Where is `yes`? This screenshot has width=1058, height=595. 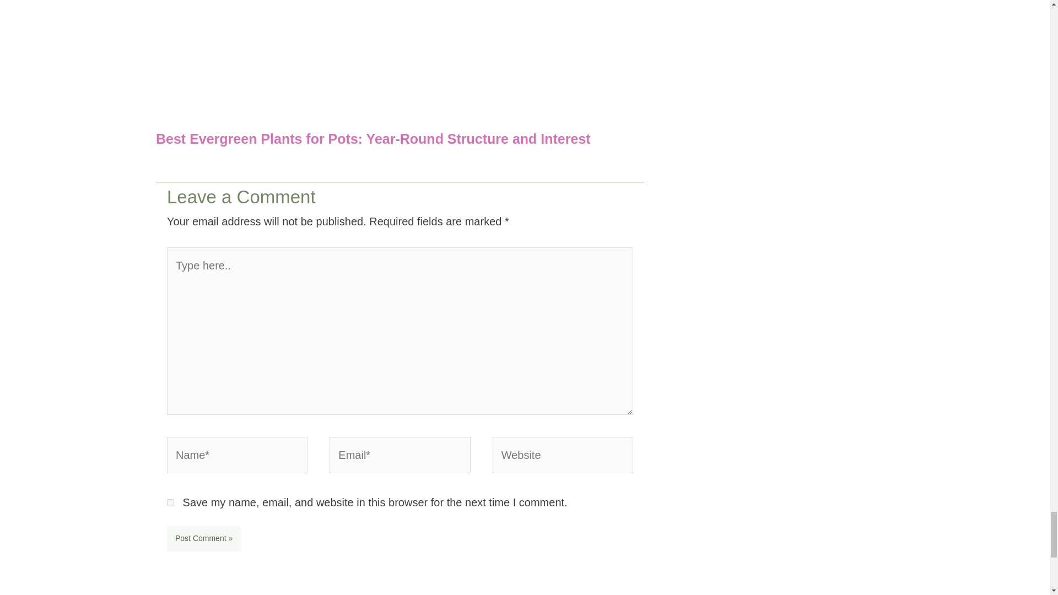
yes is located at coordinates (171, 502).